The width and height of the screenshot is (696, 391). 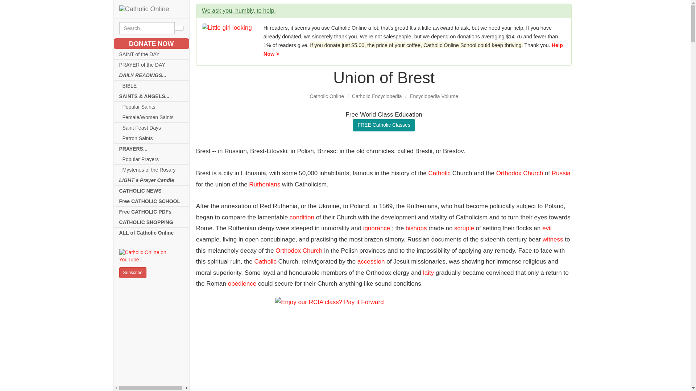 I want to click on Patron Saints, so click(x=152, y=138).